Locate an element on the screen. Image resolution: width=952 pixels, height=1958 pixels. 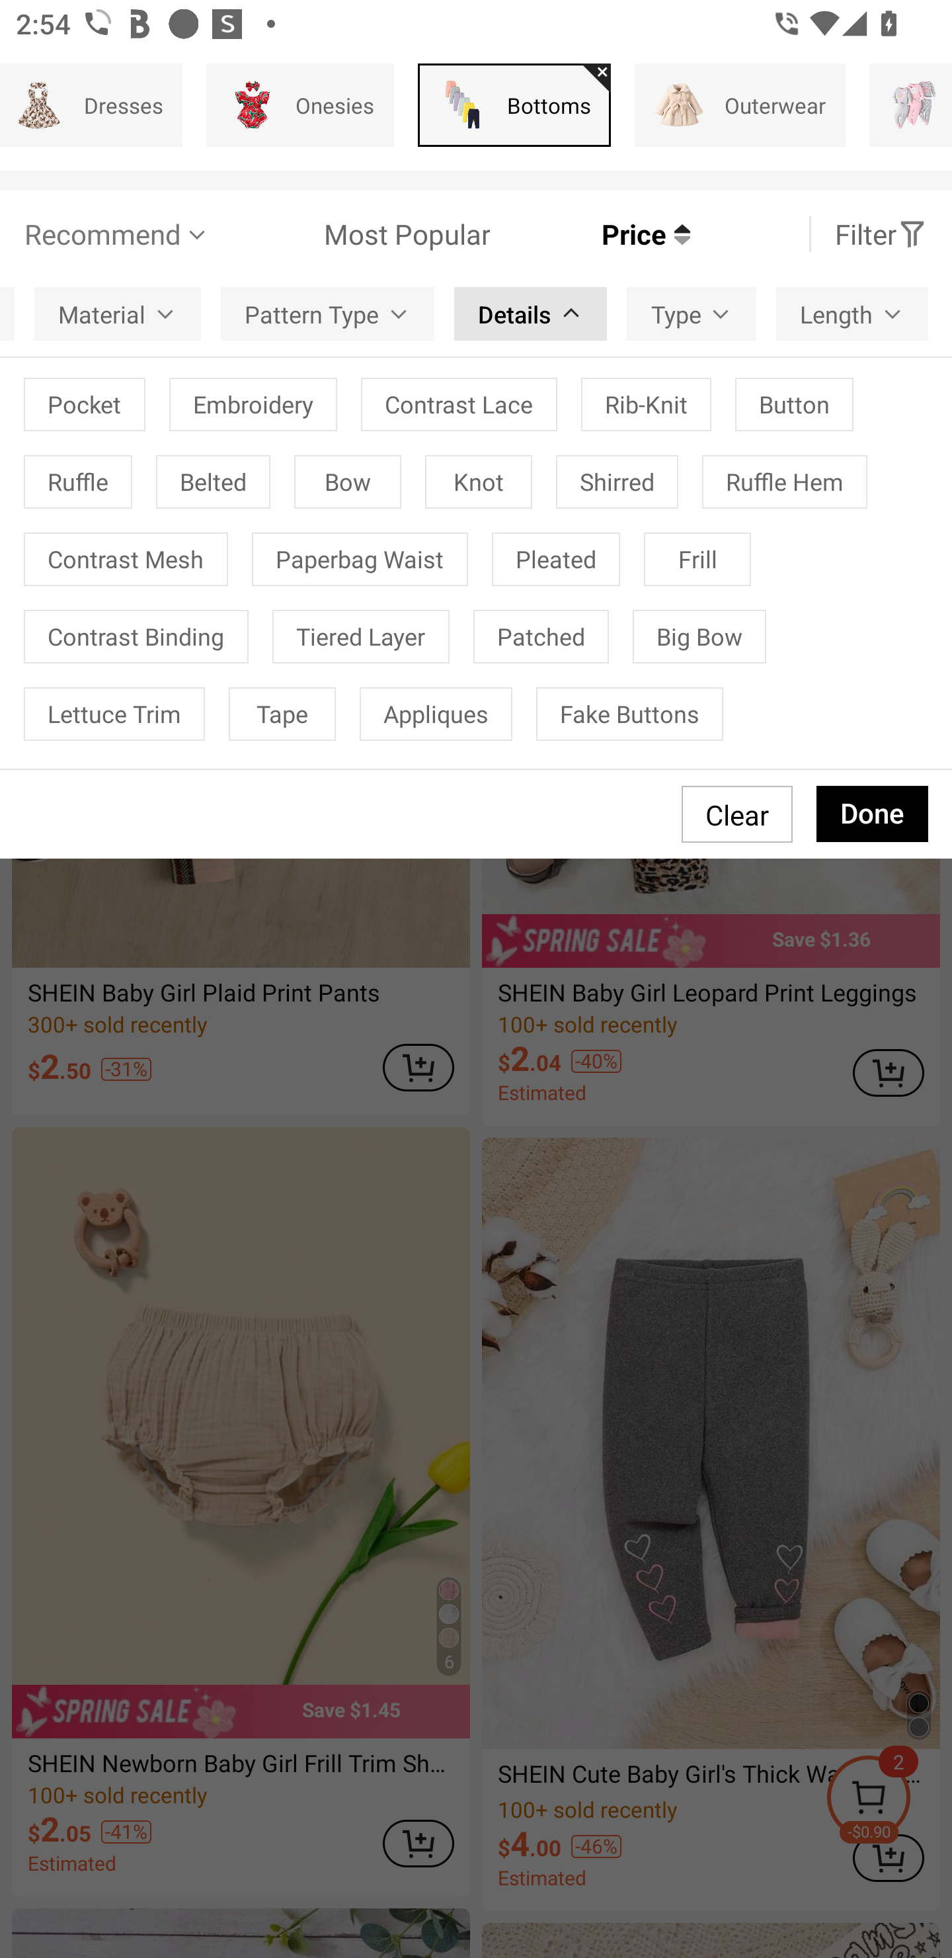
Pattern Type is located at coordinates (327, 314).